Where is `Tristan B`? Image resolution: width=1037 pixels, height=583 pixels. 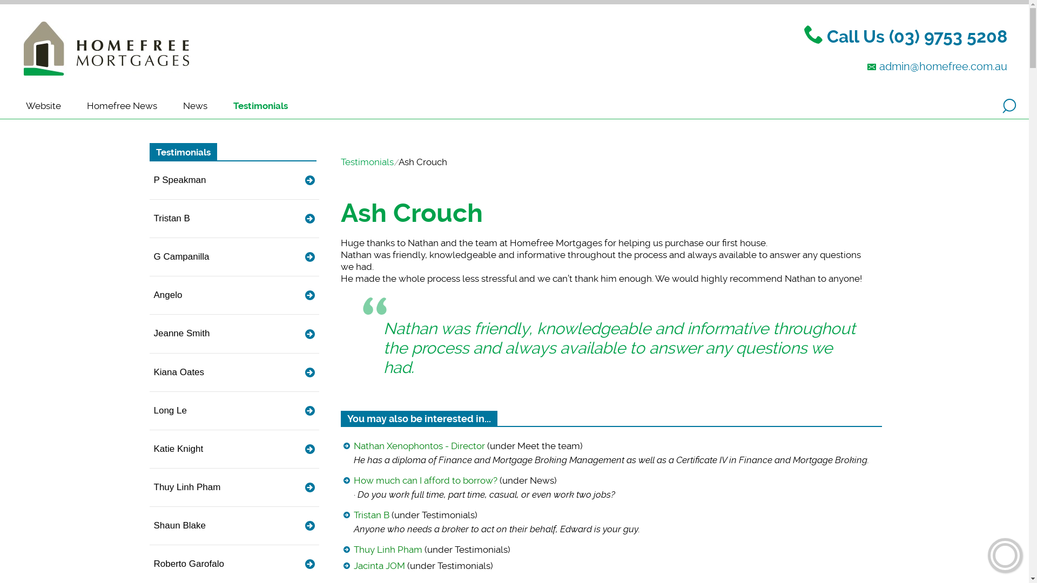 Tristan B is located at coordinates (371, 515).